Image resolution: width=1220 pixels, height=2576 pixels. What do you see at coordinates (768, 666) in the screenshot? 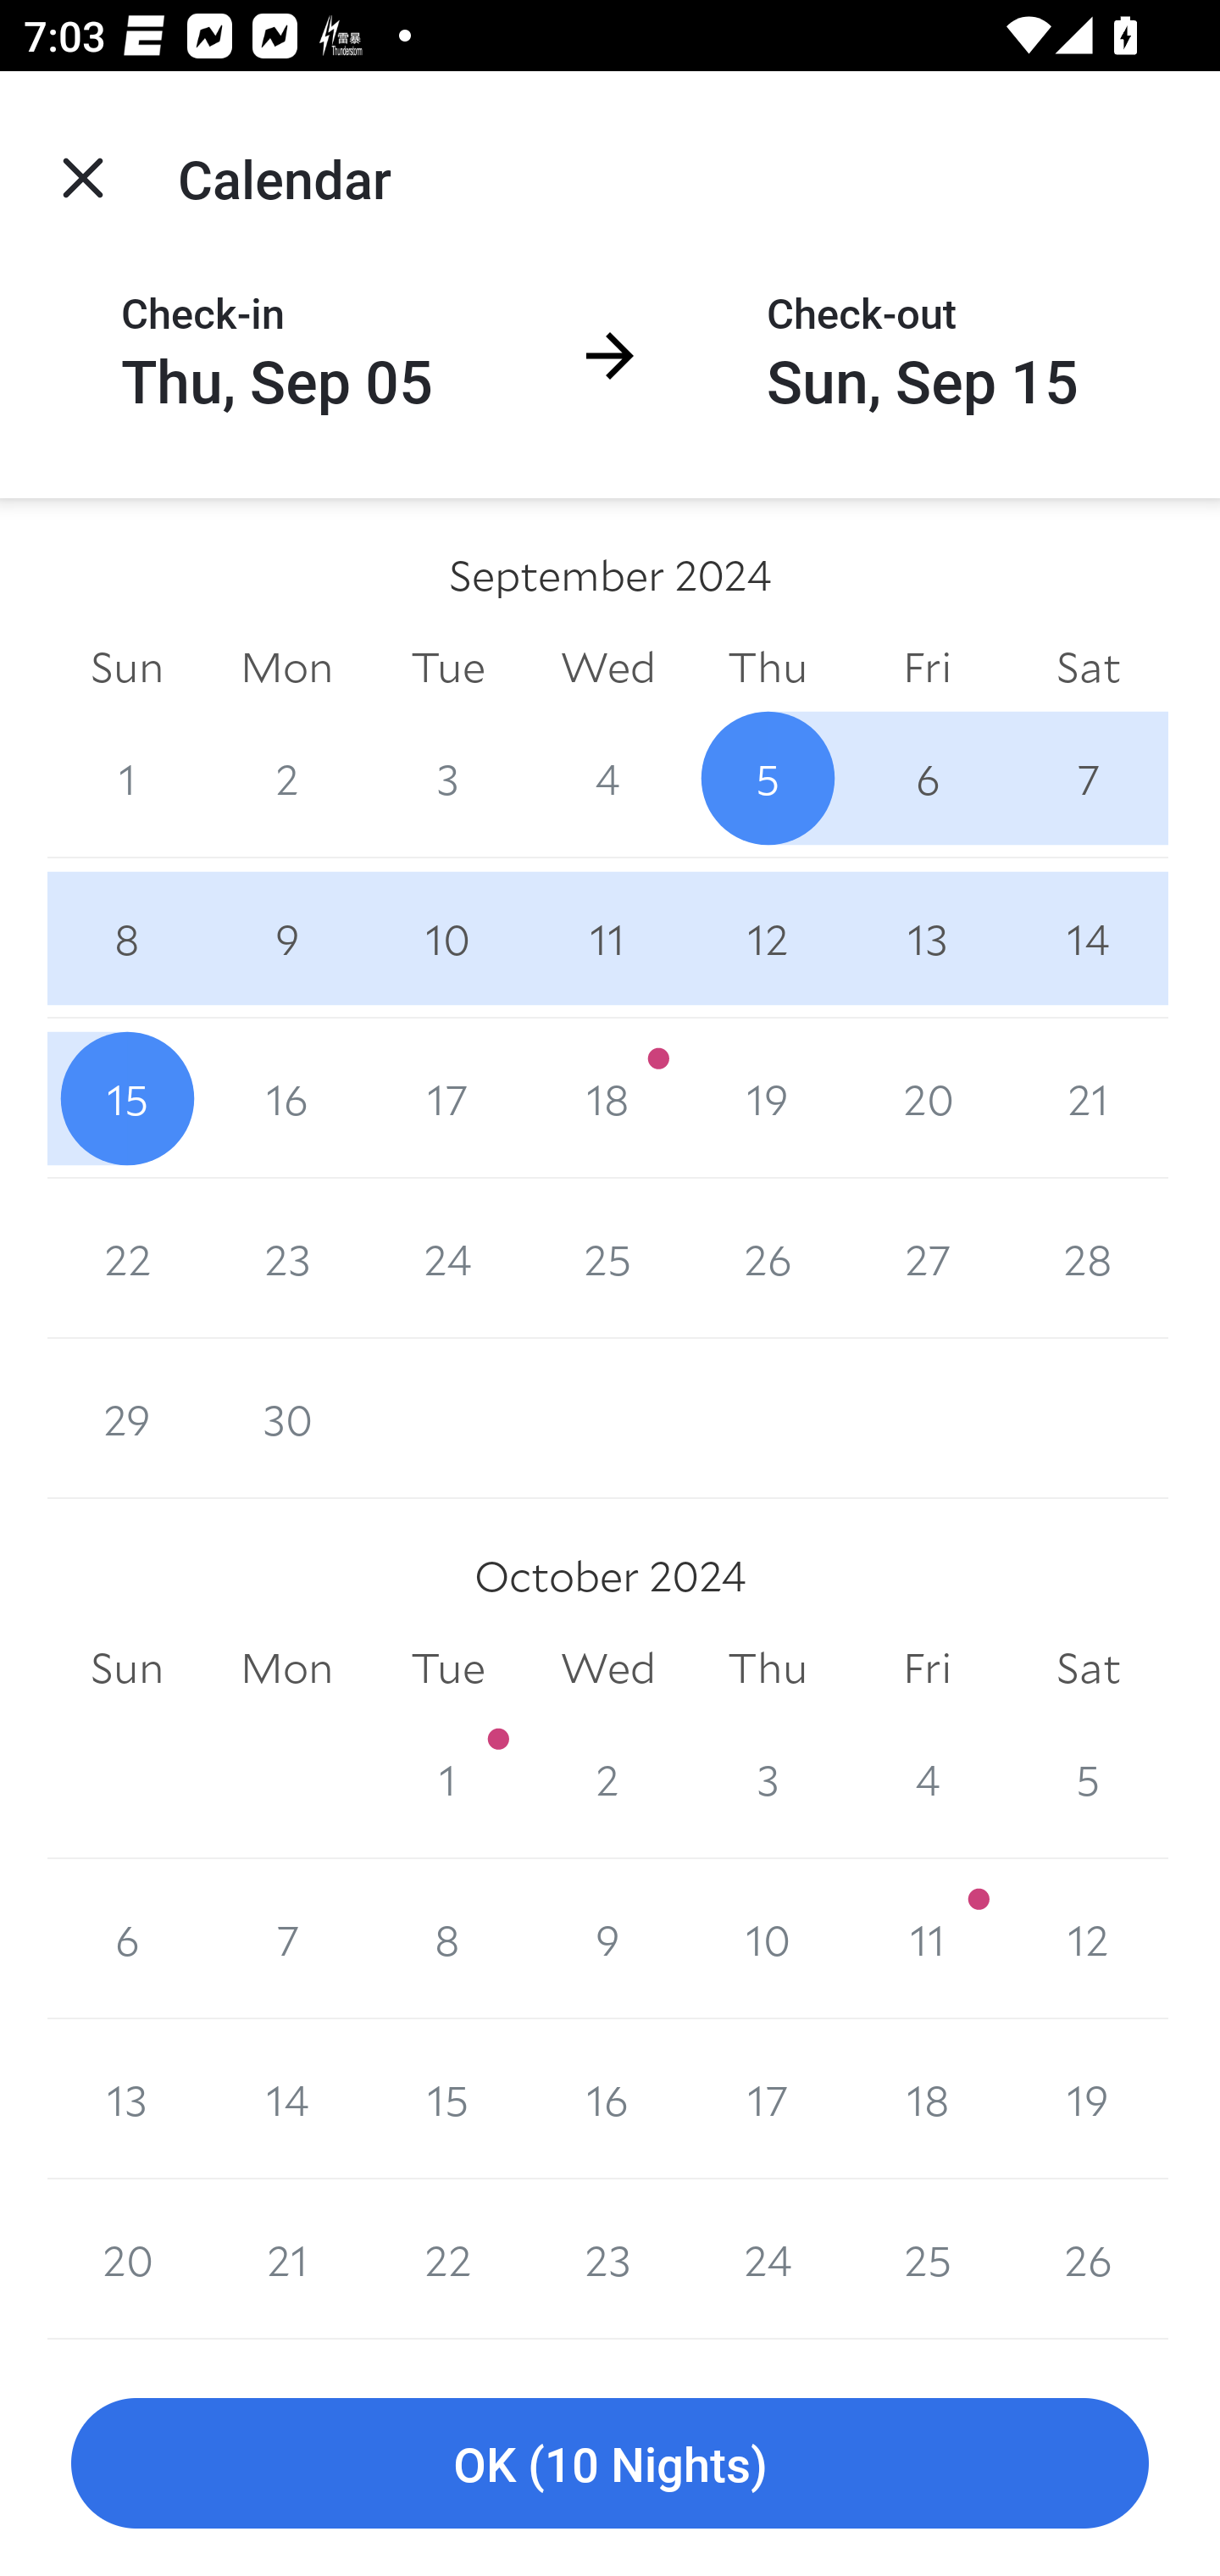
I see `Thu` at bounding box center [768, 666].